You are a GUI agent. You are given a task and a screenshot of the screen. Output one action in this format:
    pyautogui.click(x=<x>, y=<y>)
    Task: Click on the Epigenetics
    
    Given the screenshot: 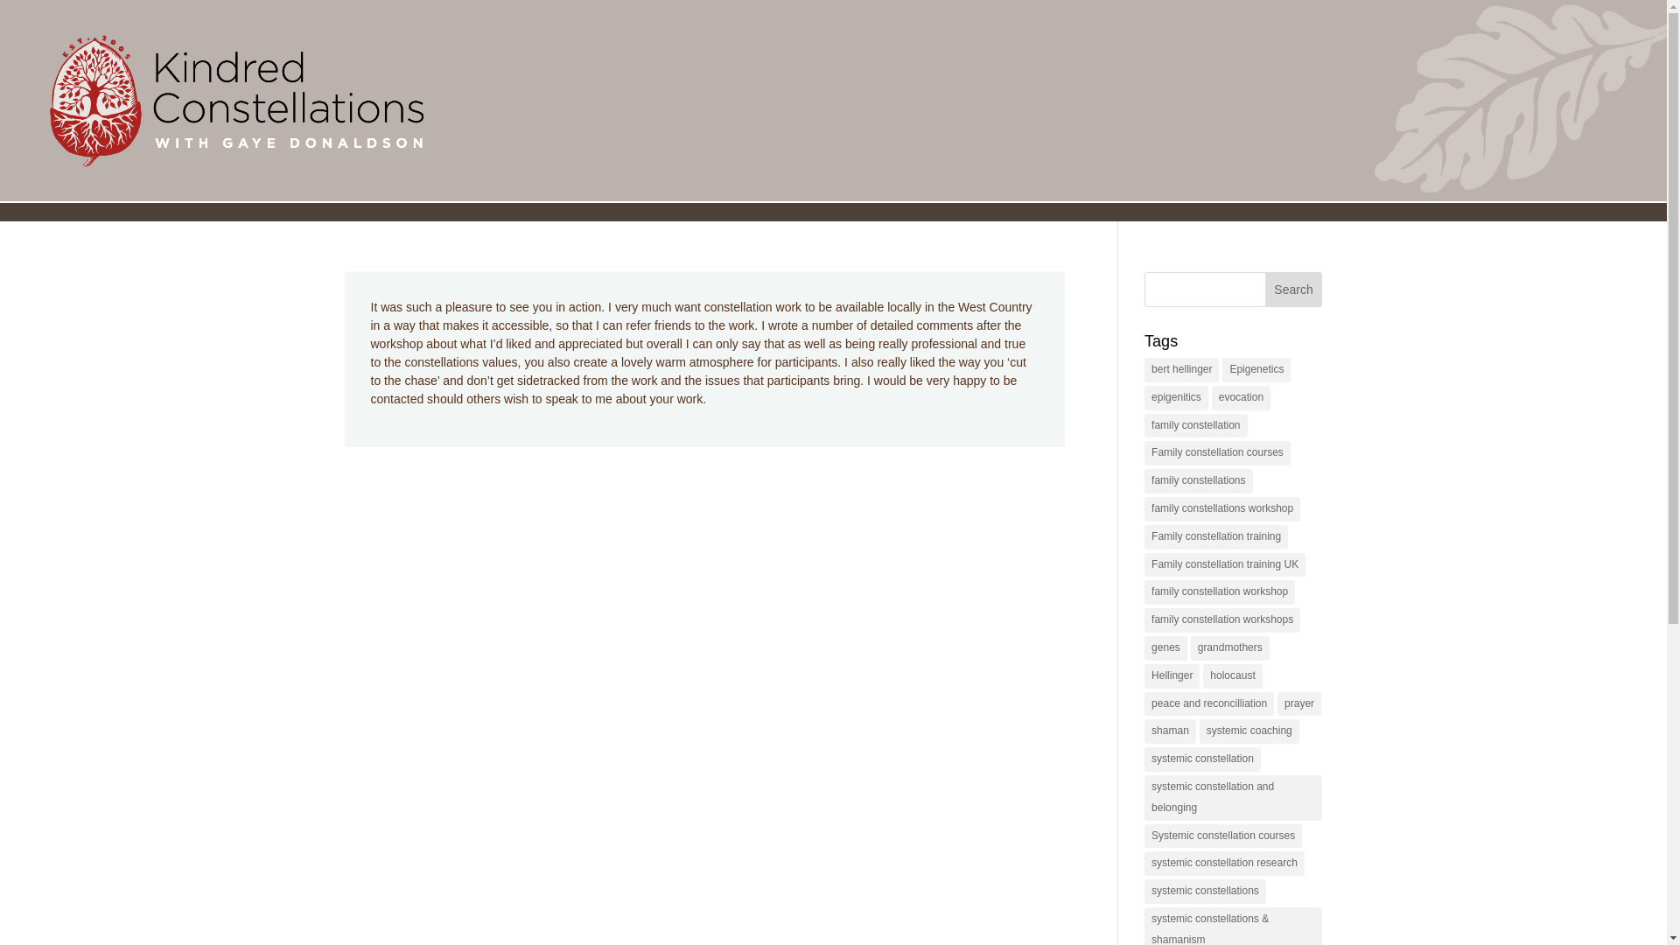 What is the action you would take?
    pyautogui.click(x=1256, y=370)
    